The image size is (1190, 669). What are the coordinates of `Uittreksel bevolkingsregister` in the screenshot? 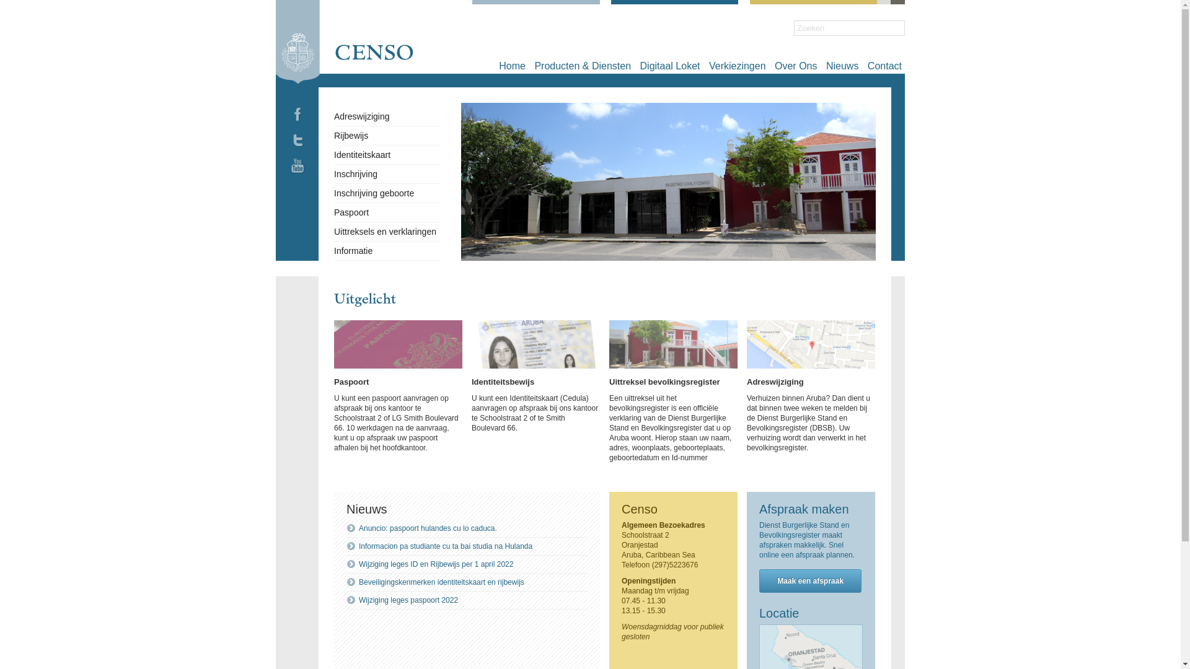 It's located at (664, 382).